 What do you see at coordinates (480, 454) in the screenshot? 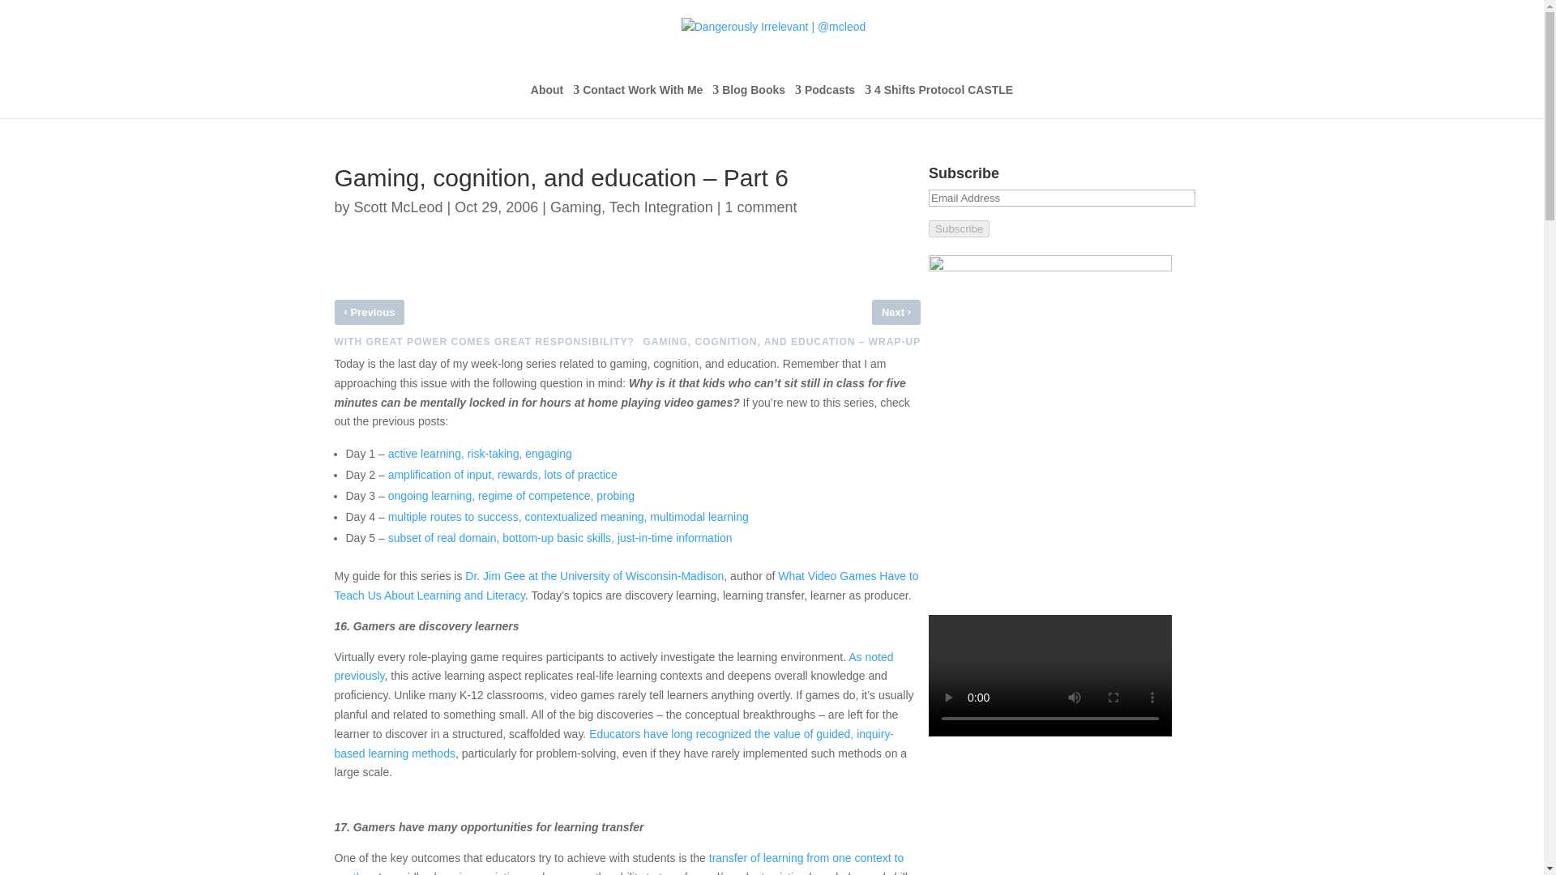
I see `active learning, risk-taking, engaging` at bounding box center [480, 454].